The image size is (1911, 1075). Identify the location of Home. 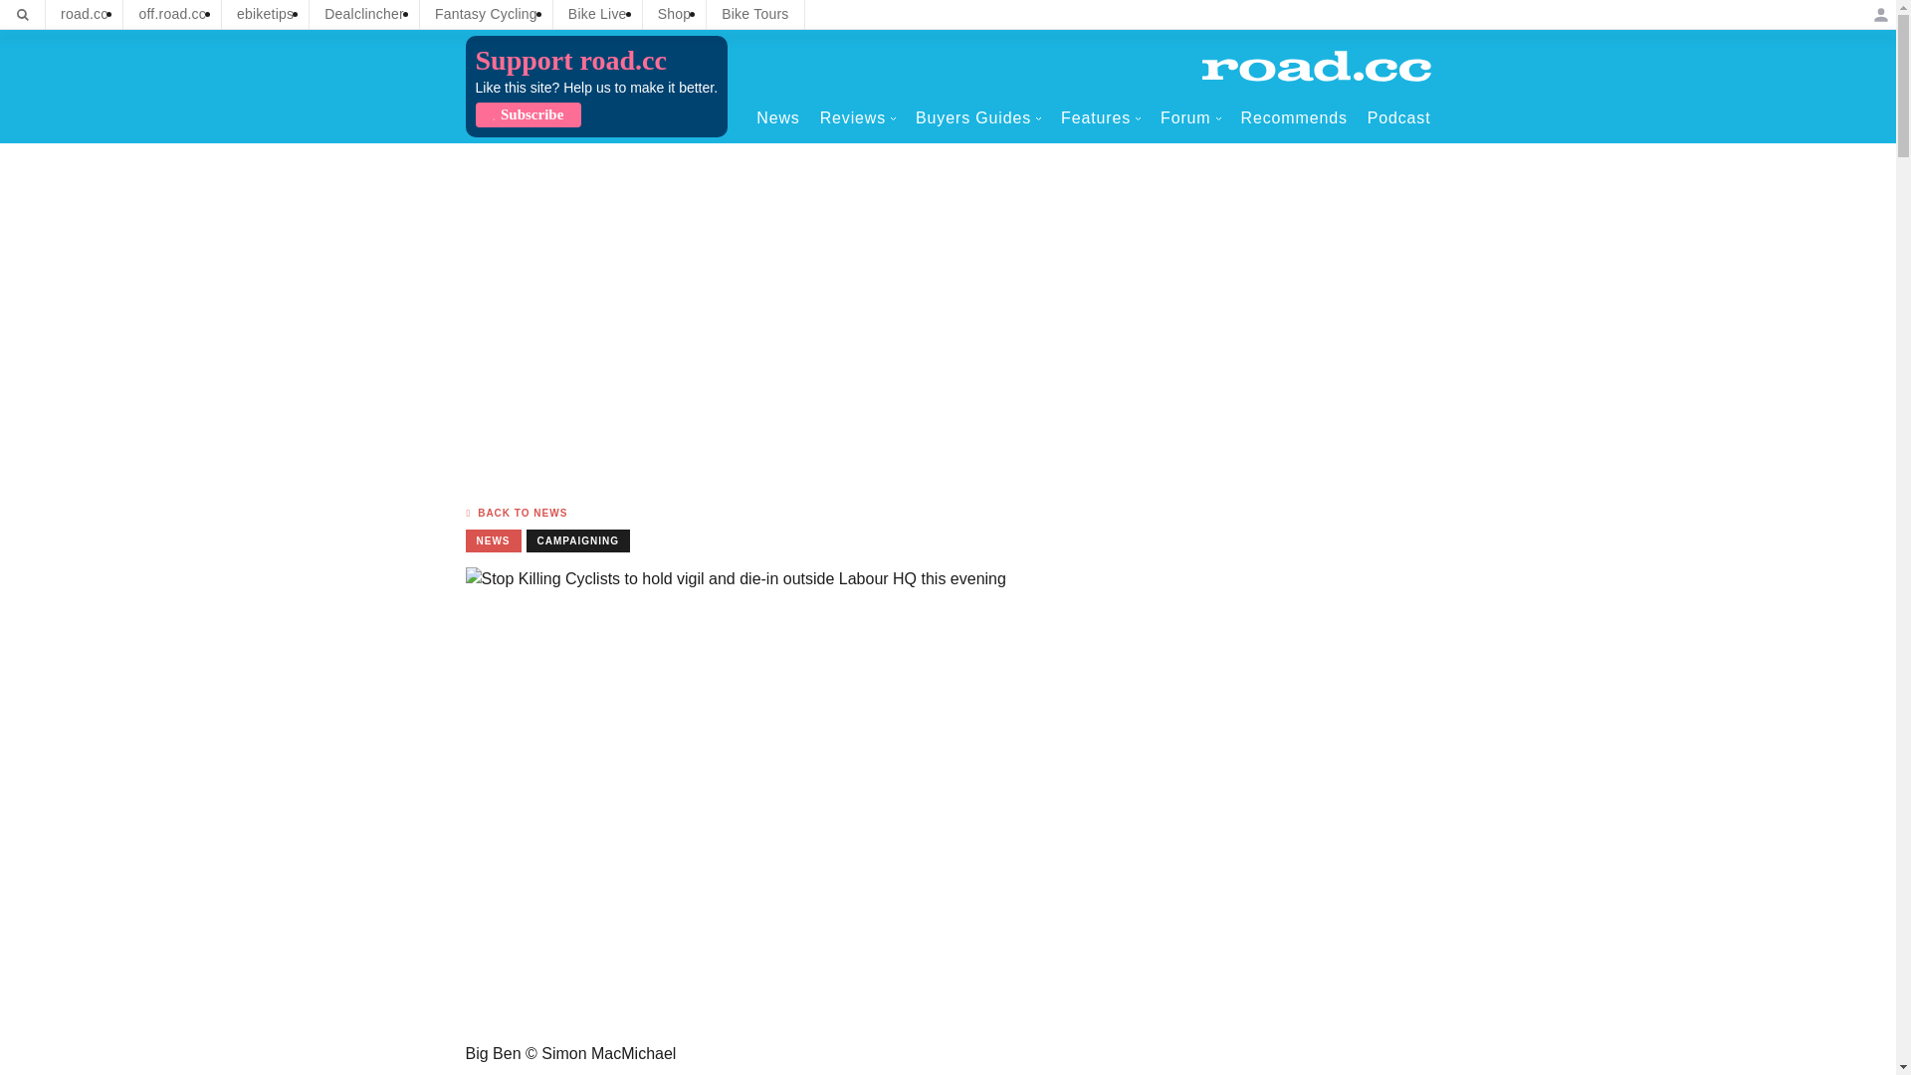
(1316, 66).